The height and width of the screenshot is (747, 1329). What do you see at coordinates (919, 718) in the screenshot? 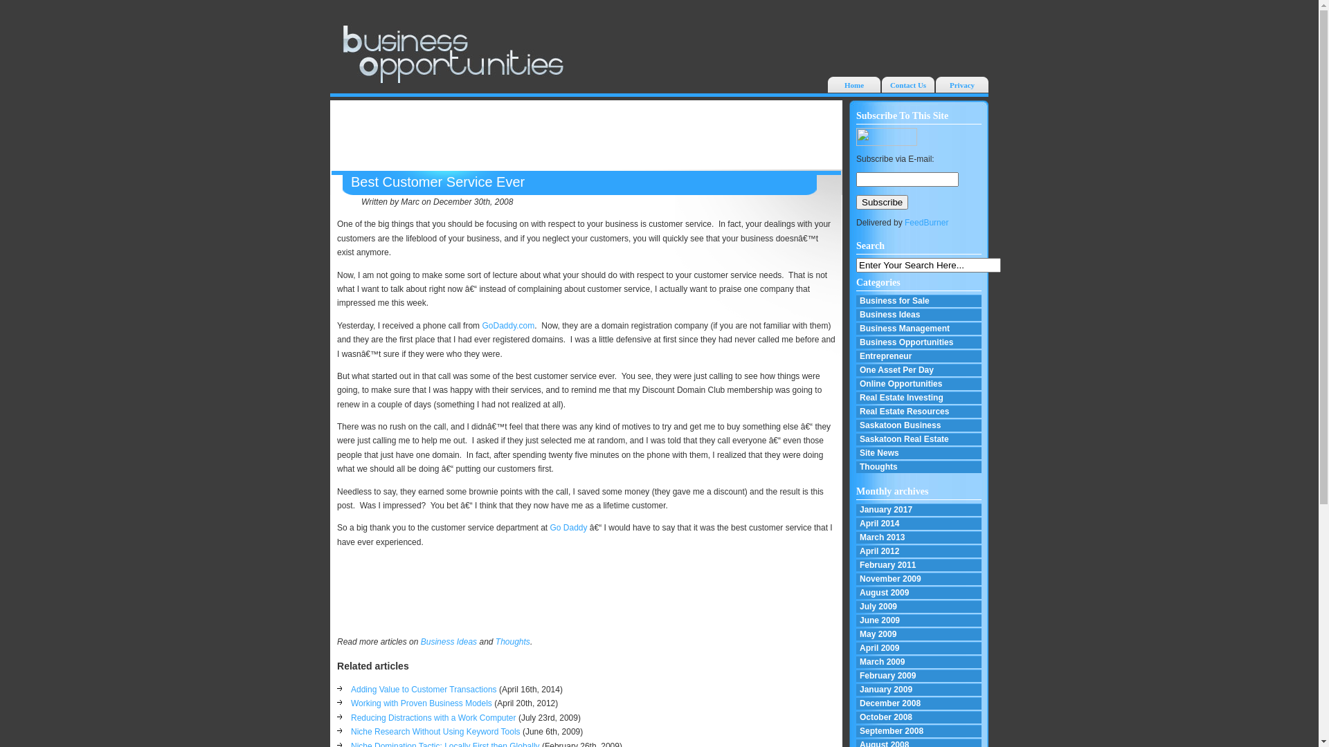
I see `October 2008` at bounding box center [919, 718].